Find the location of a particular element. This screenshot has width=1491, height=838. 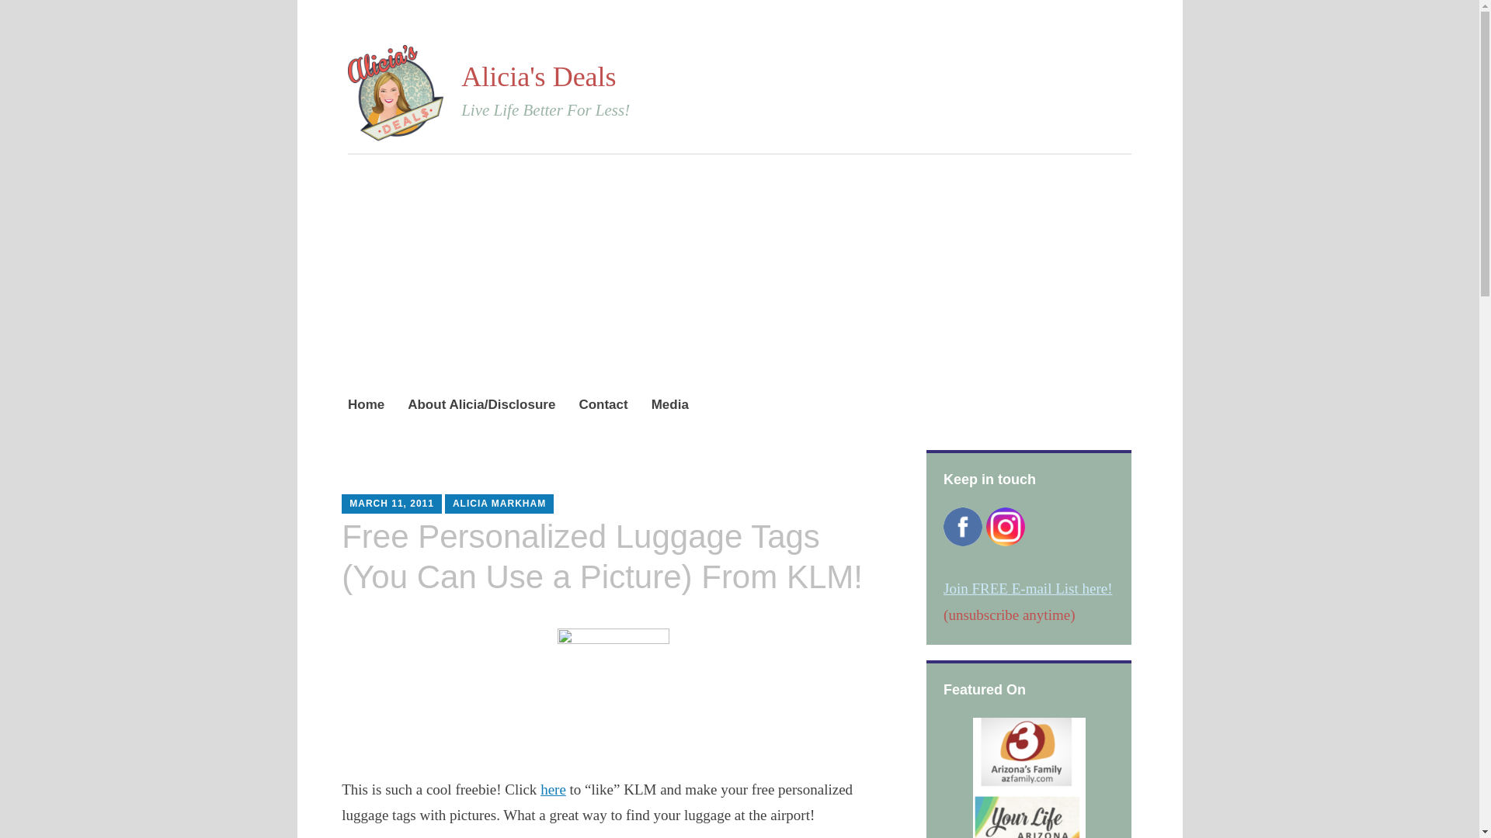

Join FREE E-mail List here! is located at coordinates (1028, 588).